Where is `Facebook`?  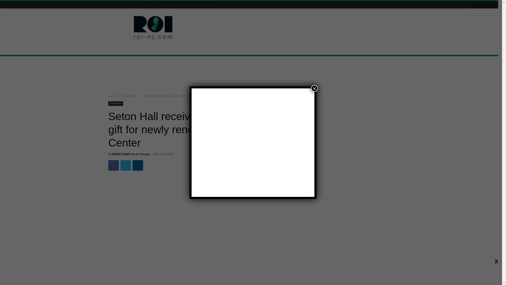 Facebook is located at coordinates (113, 165).